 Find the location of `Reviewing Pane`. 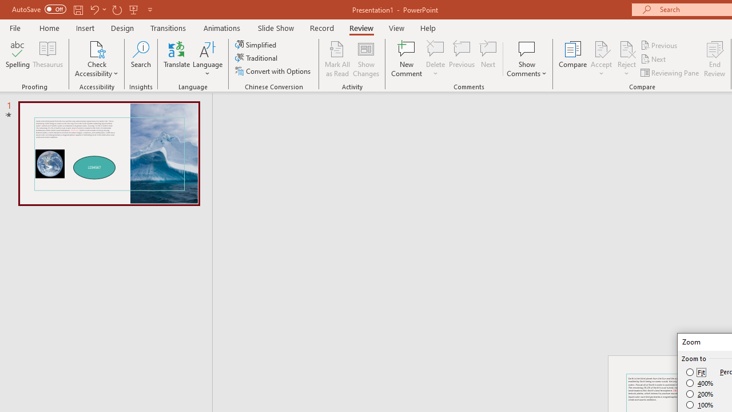

Reviewing Pane is located at coordinates (670, 72).